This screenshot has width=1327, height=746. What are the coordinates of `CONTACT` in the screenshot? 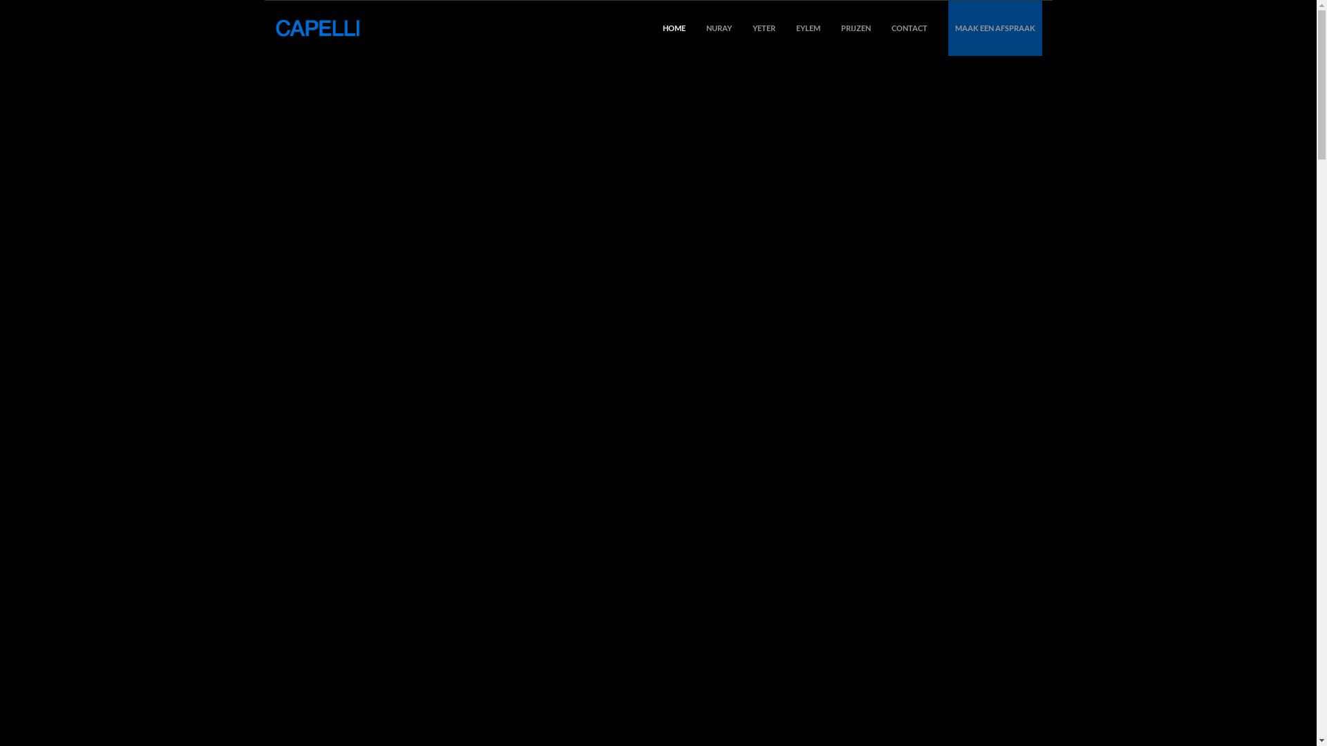 It's located at (910, 28).